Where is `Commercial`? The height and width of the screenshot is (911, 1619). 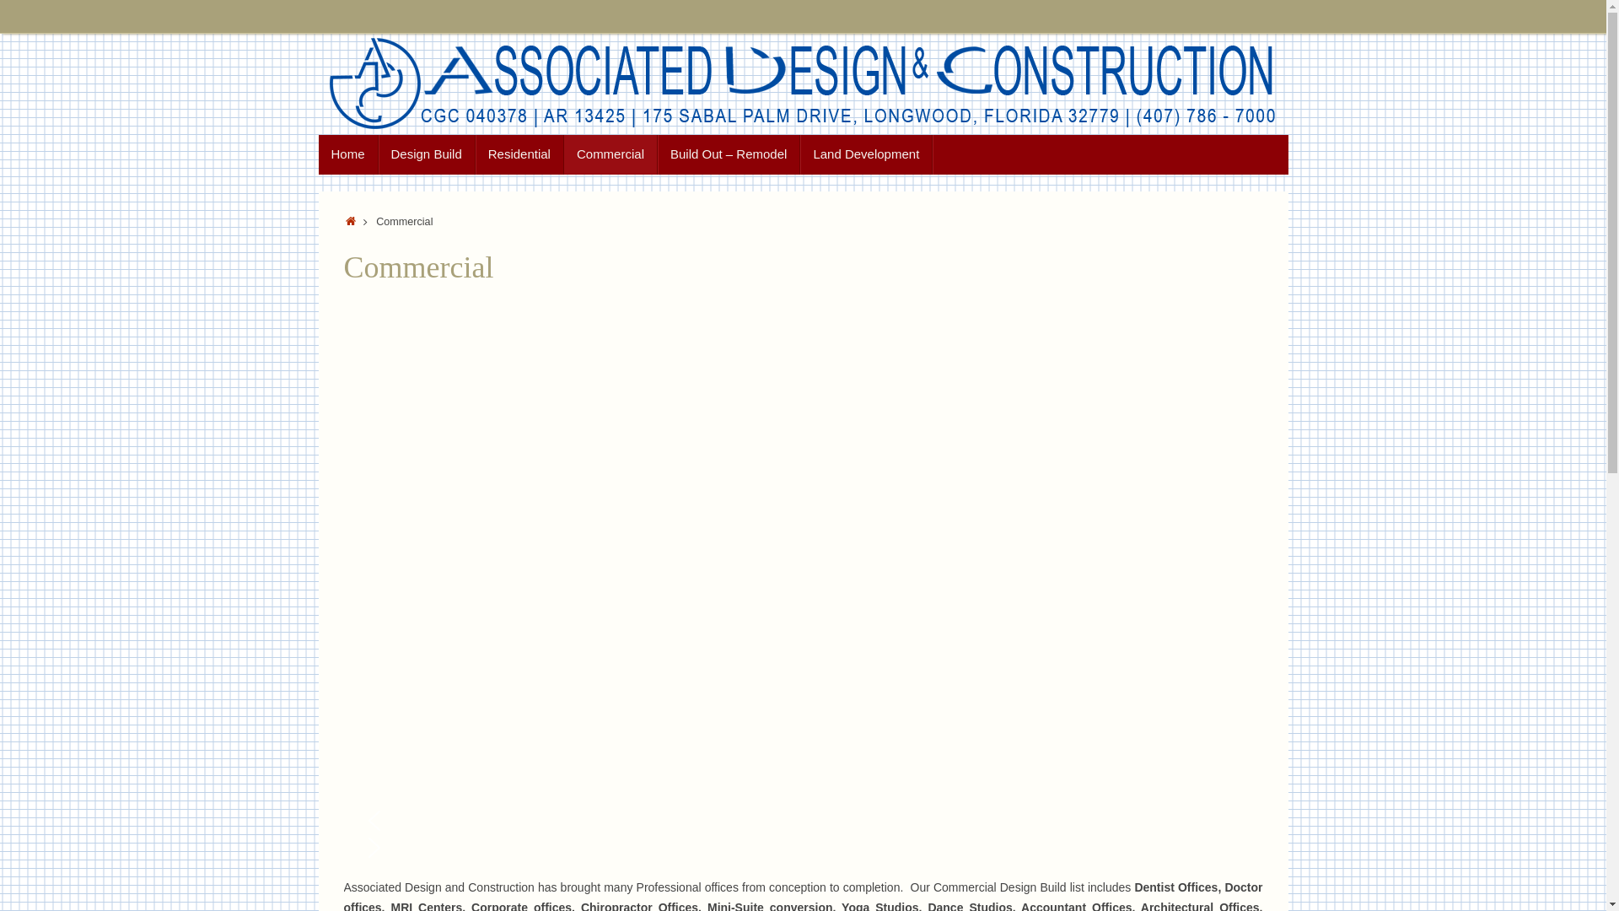
Commercial is located at coordinates (610, 155).